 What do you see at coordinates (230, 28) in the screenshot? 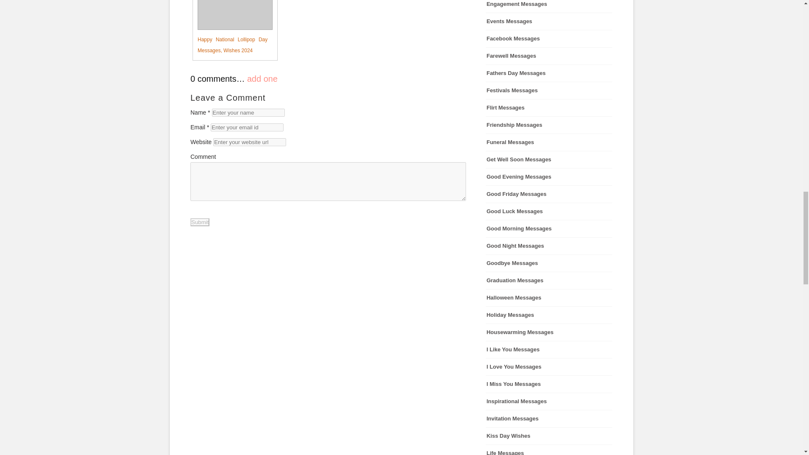
I see `Happy National Lollipop Day Messages, Wishes 2024` at bounding box center [230, 28].